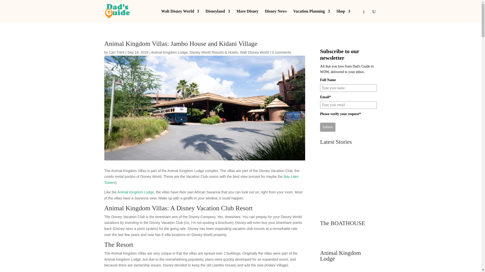 The width and height of the screenshot is (485, 272). What do you see at coordinates (136, 192) in the screenshot?
I see `Animal Kingdom Lodge` at bounding box center [136, 192].